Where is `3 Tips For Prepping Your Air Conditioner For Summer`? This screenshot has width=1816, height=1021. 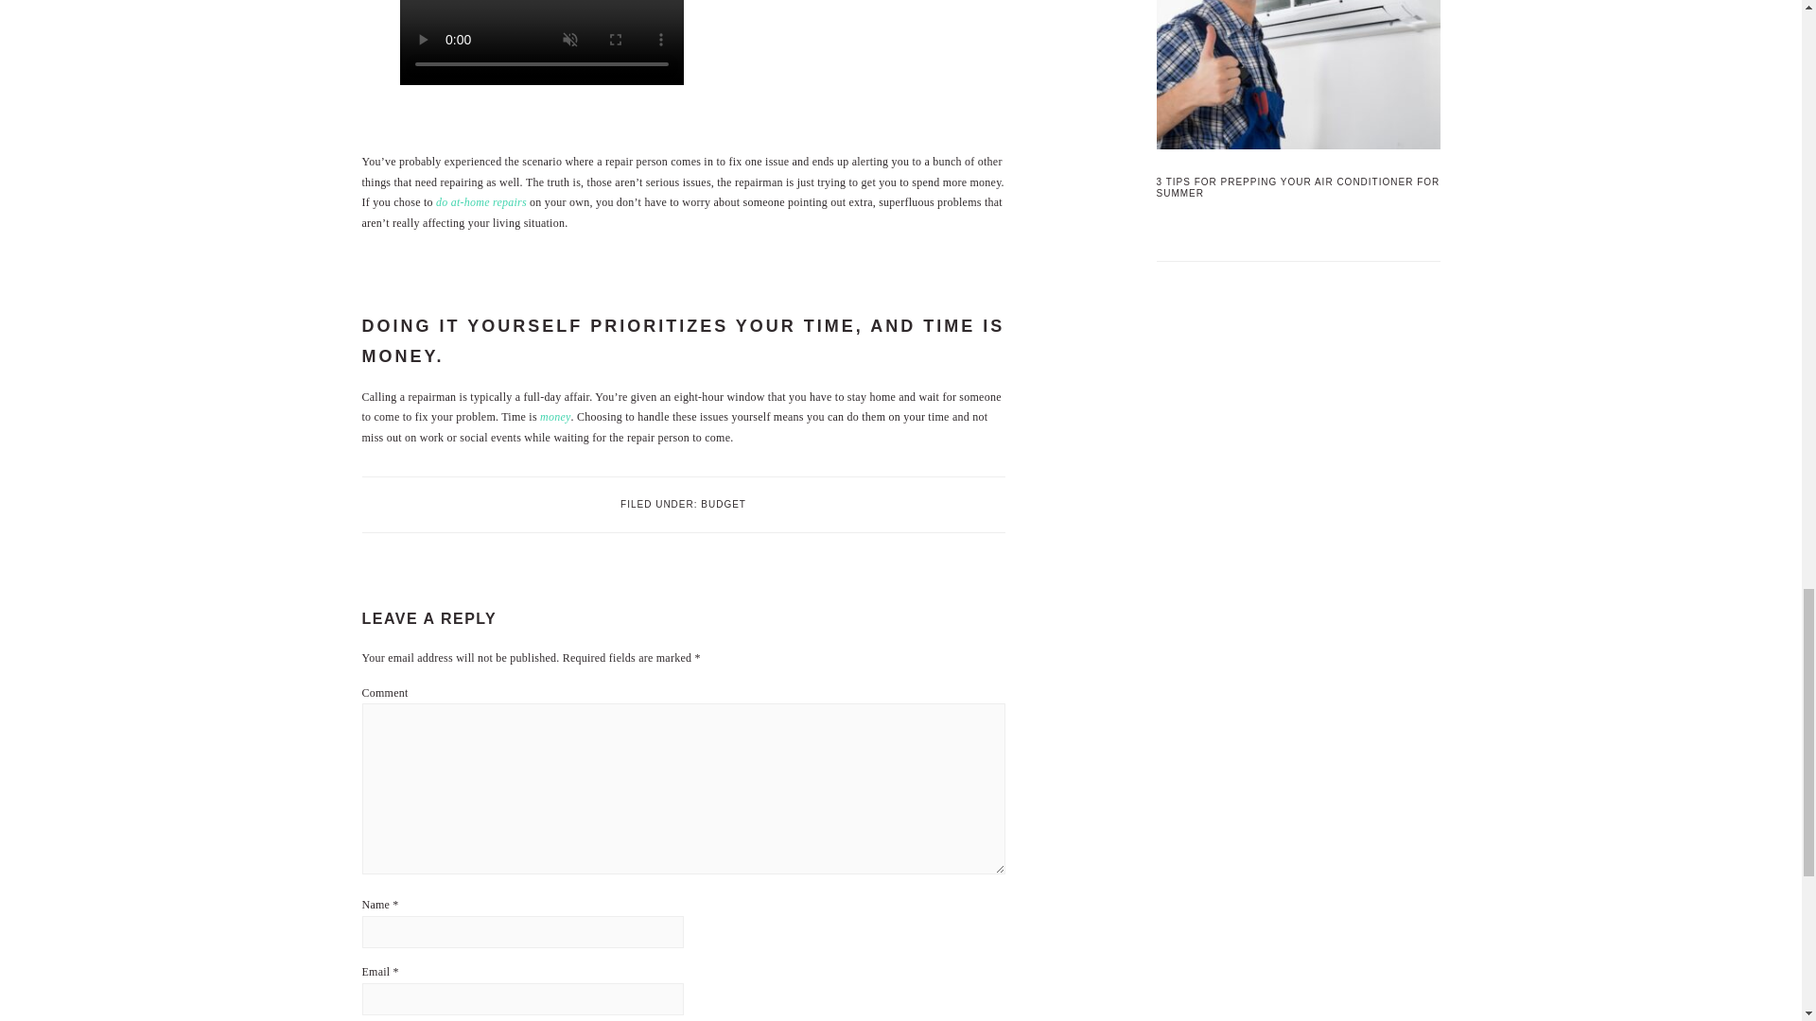 3 Tips For Prepping Your Air Conditioner For Summer is located at coordinates (1298, 78).